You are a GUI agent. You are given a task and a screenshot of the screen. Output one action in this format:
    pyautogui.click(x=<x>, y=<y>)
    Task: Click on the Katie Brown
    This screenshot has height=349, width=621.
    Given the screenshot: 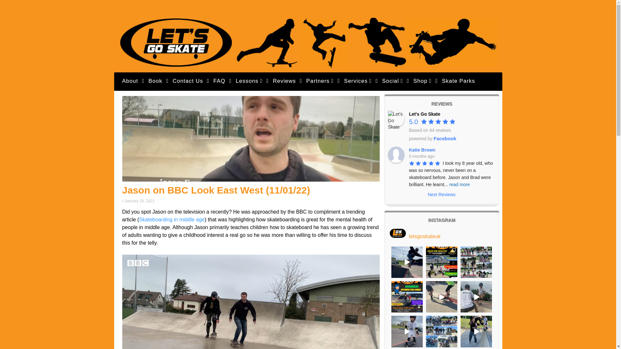 What is the action you would take?
    pyautogui.click(x=396, y=154)
    